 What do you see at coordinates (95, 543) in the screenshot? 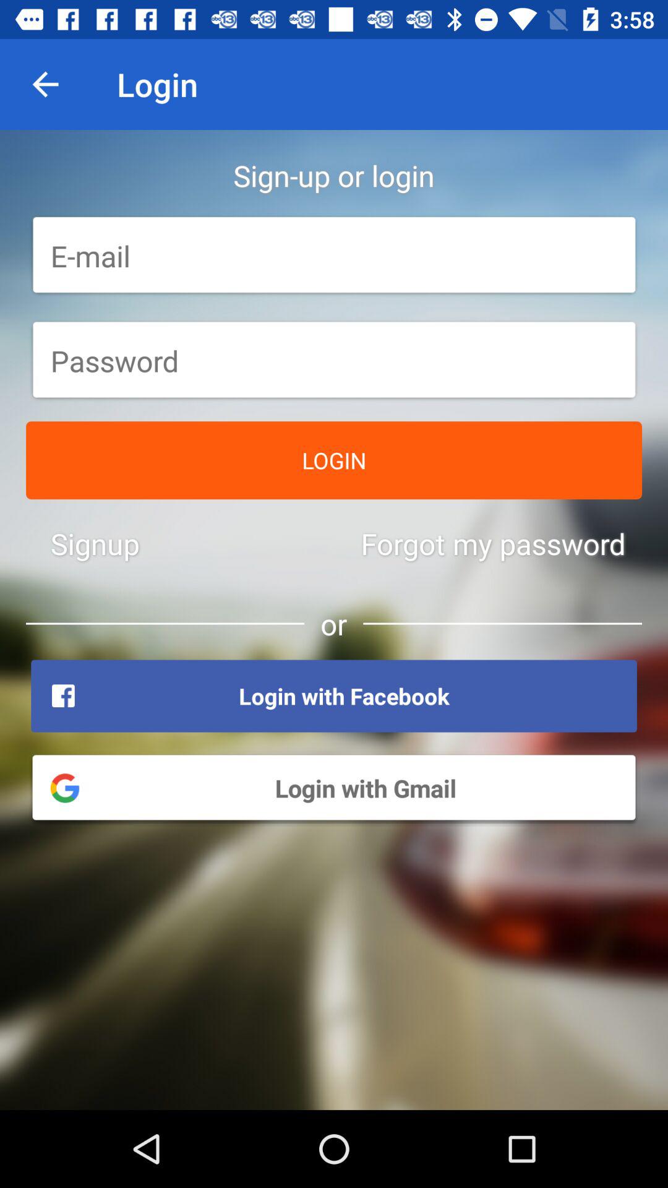
I see `tap the signup` at bounding box center [95, 543].